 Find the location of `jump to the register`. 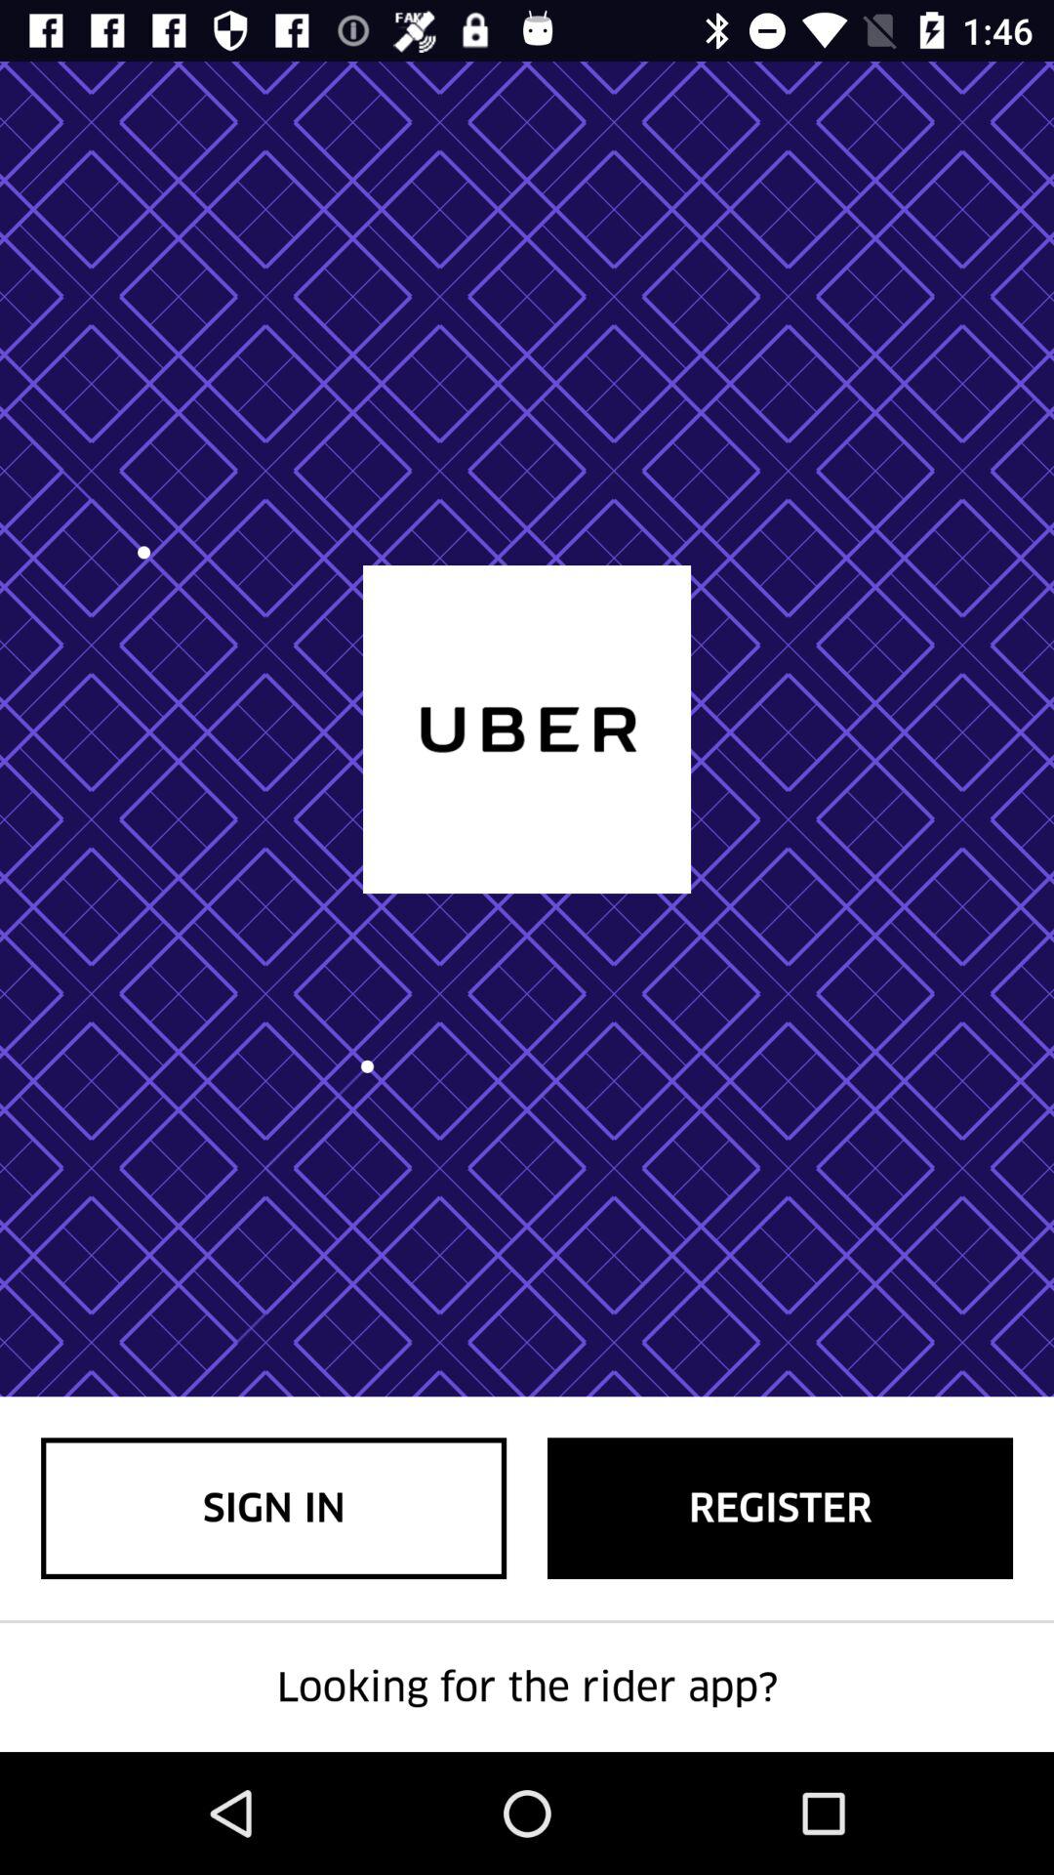

jump to the register is located at coordinates (781, 1508).